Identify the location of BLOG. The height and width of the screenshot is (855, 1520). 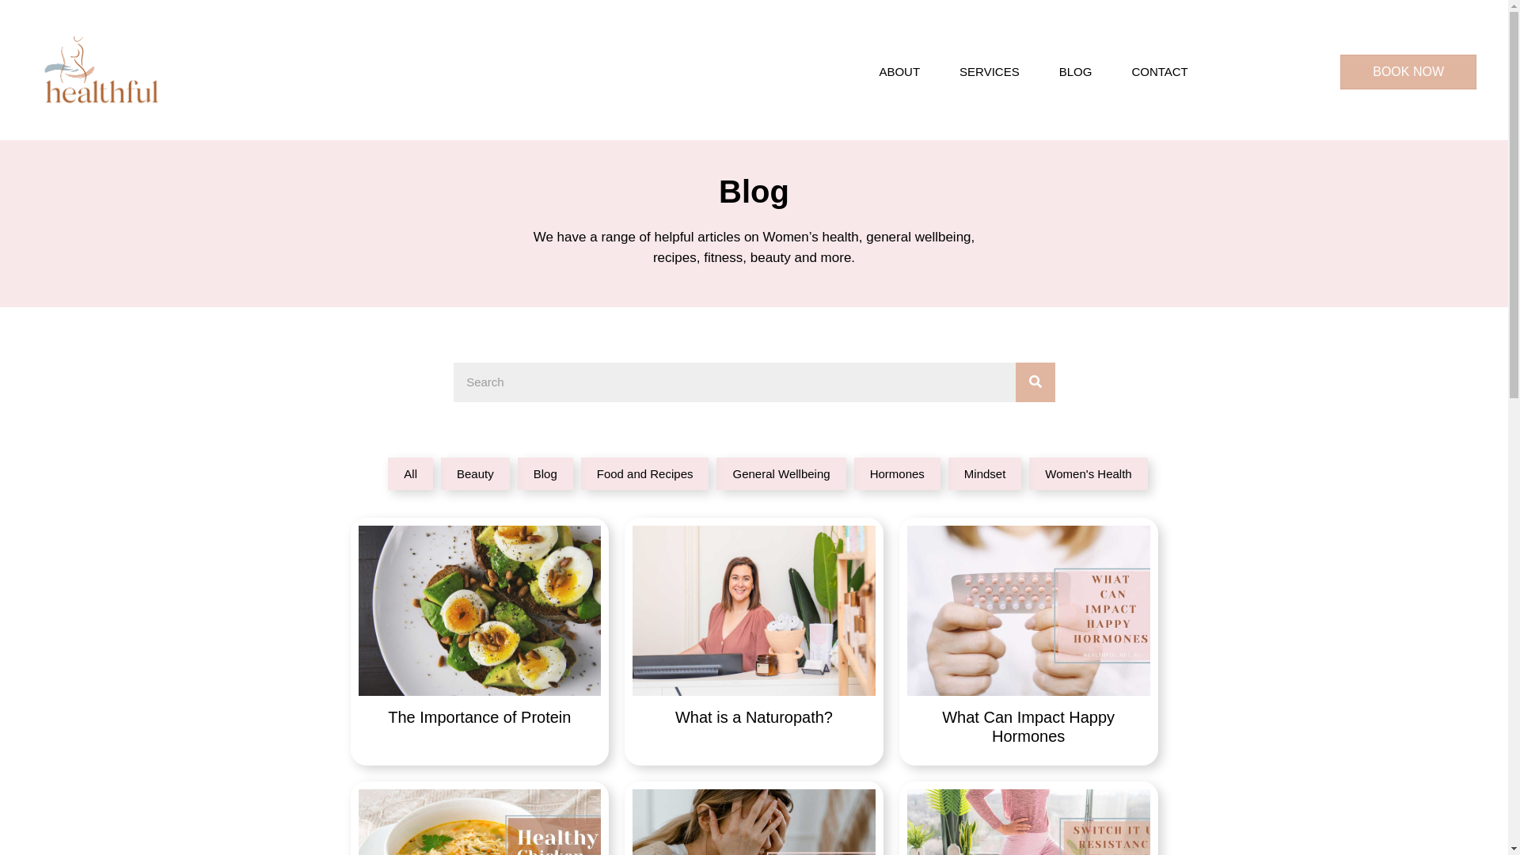
(1076, 72).